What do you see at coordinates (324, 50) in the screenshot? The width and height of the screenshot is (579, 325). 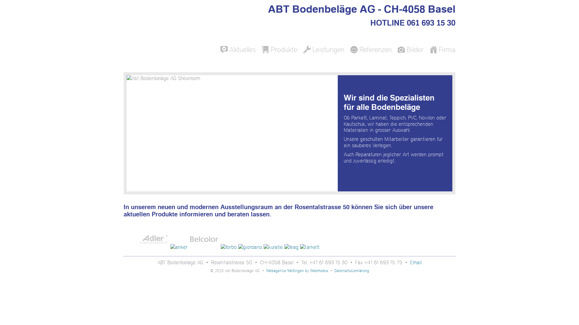 I see `Leistungen` at bounding box center [324, 50].